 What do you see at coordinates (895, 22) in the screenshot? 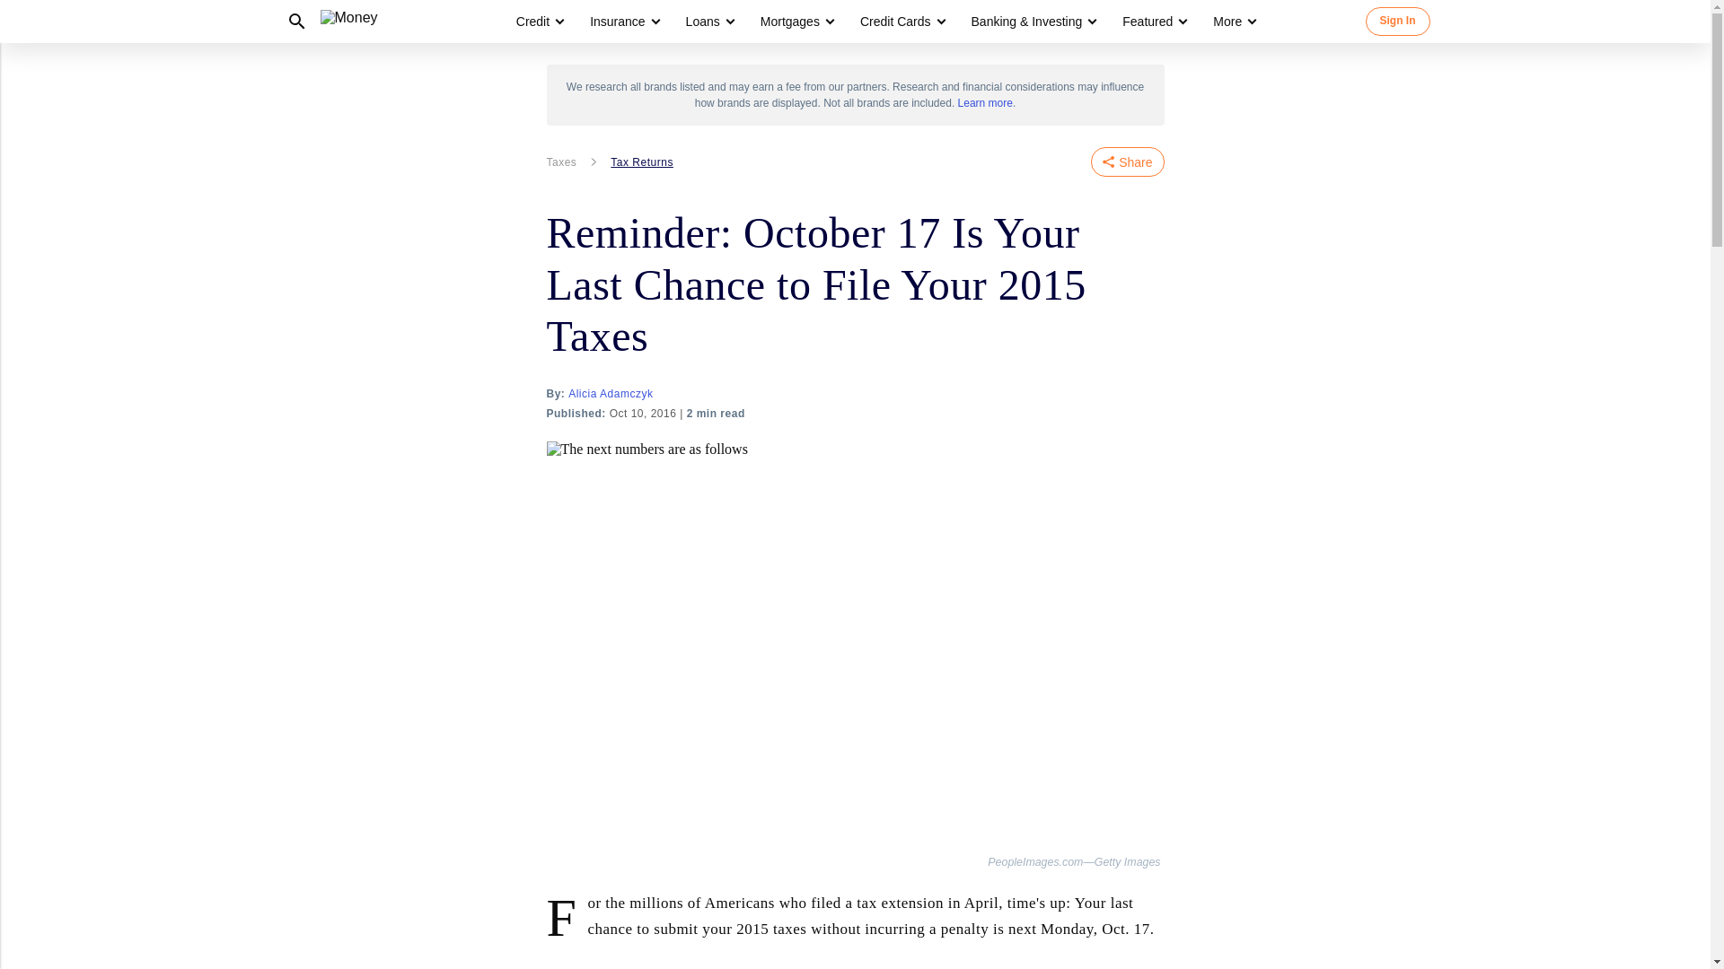
I see `Credit Cards` at bounding box center [895, 22].